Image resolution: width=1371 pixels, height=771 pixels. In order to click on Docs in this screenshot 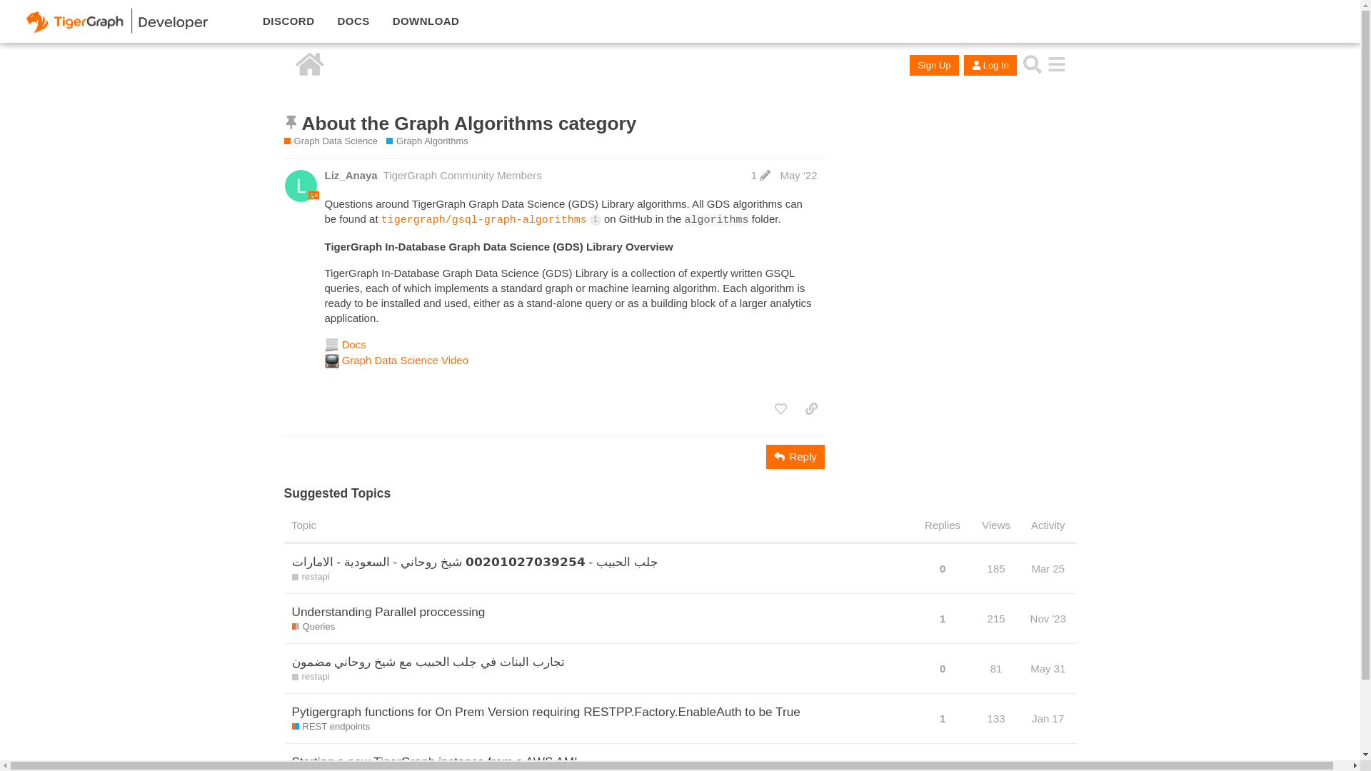, I will do `click(353, 344)`.